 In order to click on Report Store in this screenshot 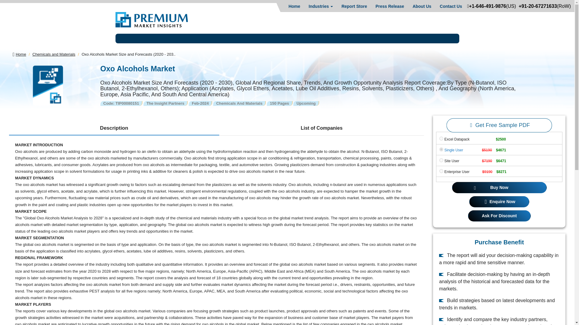, I will do `click(354, 6)`.